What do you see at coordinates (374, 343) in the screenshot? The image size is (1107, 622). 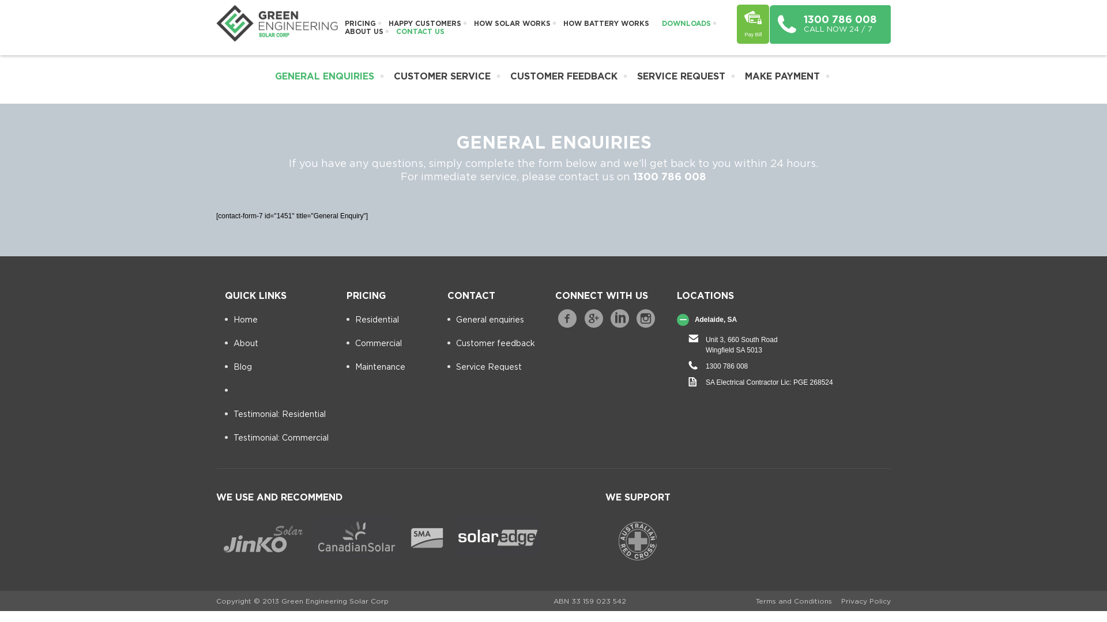 I see `Commercial` at bounding box center [374, 343].